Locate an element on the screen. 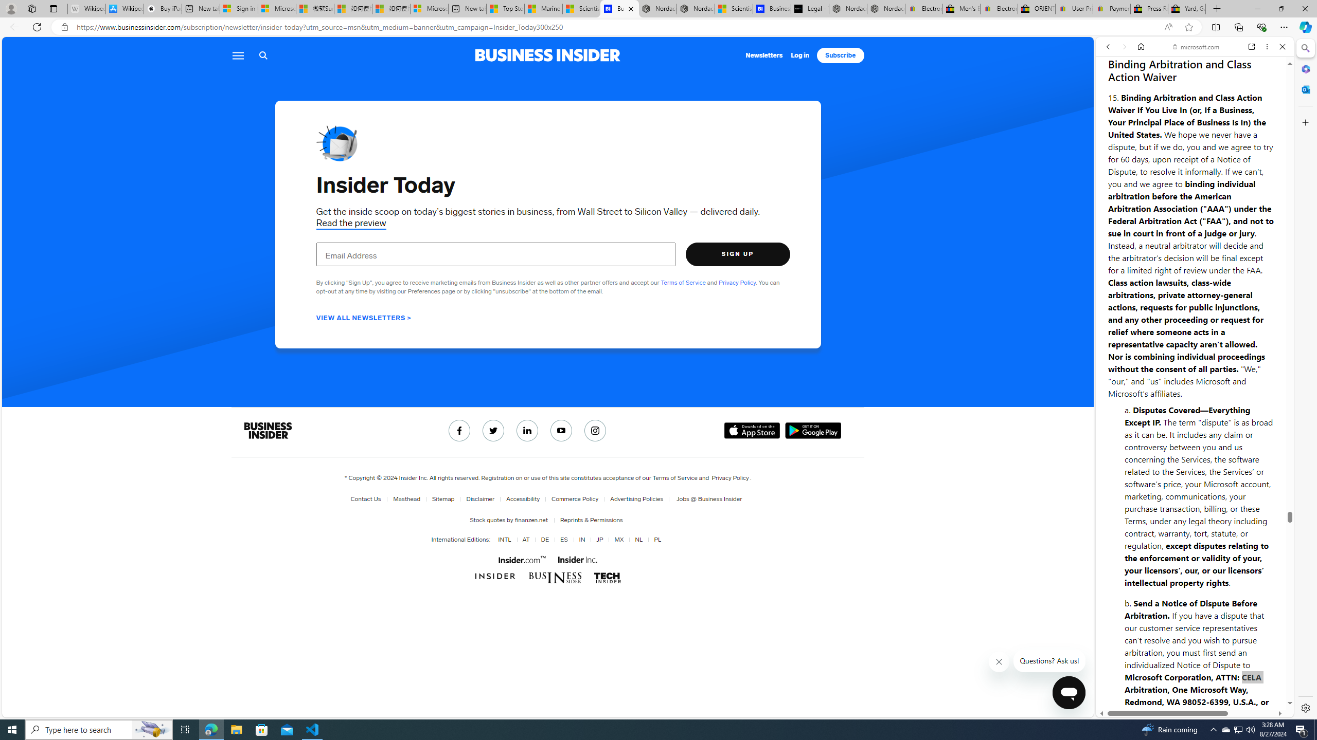 The width and height of the screenshot is (1317, 740). INTL is located at coordinates (503, 540).